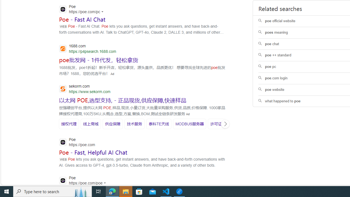 Image resolution: width=350 pixels, height=197 pixels. What do you see at coordinates (98, 60) in the screenshot?
I see `SERP,5588` at bounding box center [98, 60].